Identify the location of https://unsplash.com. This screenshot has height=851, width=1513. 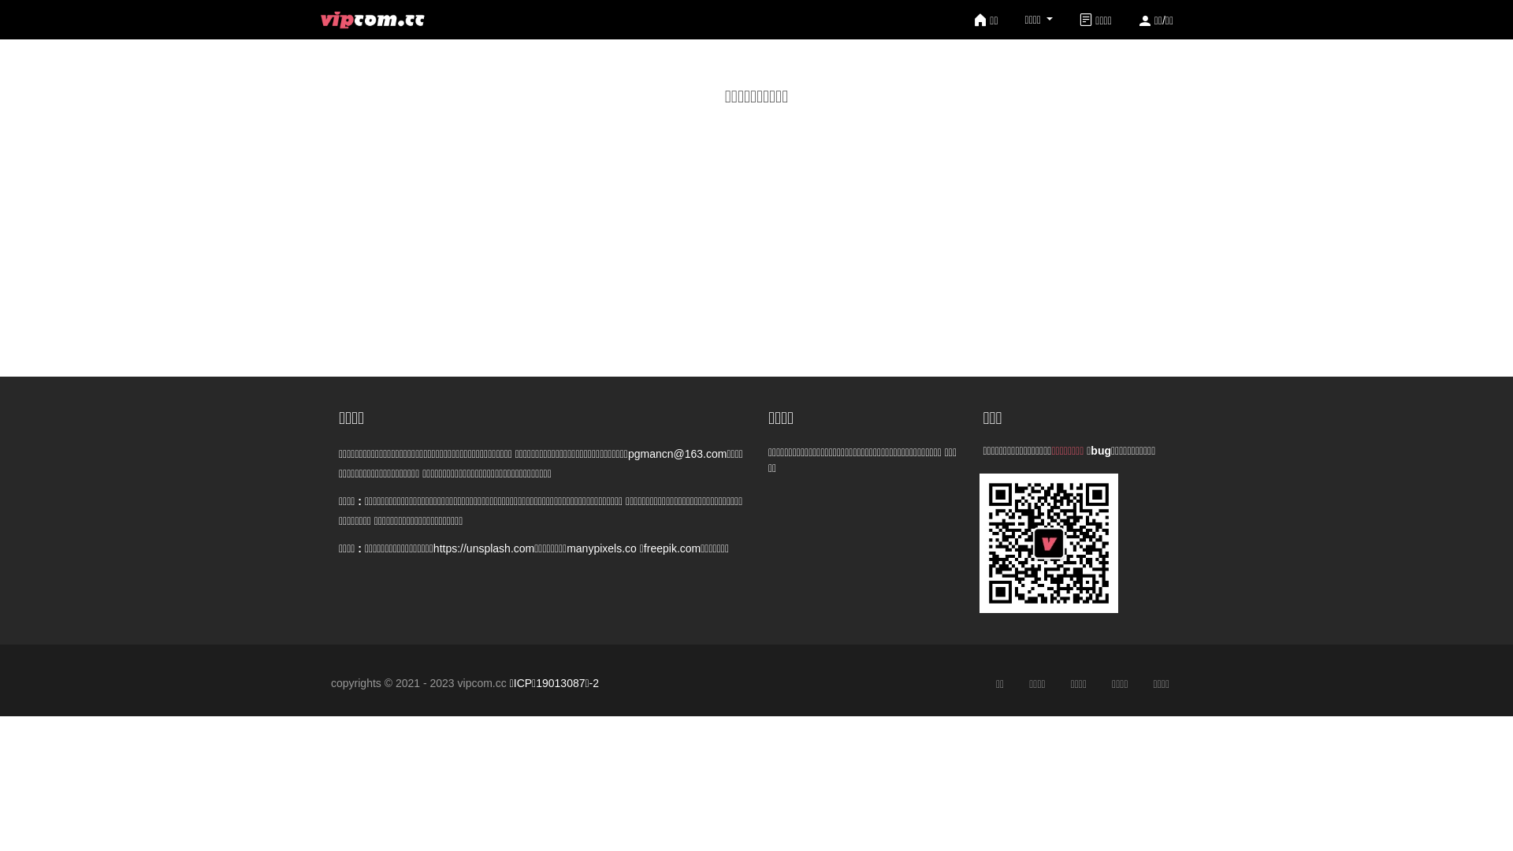
(484, 548).